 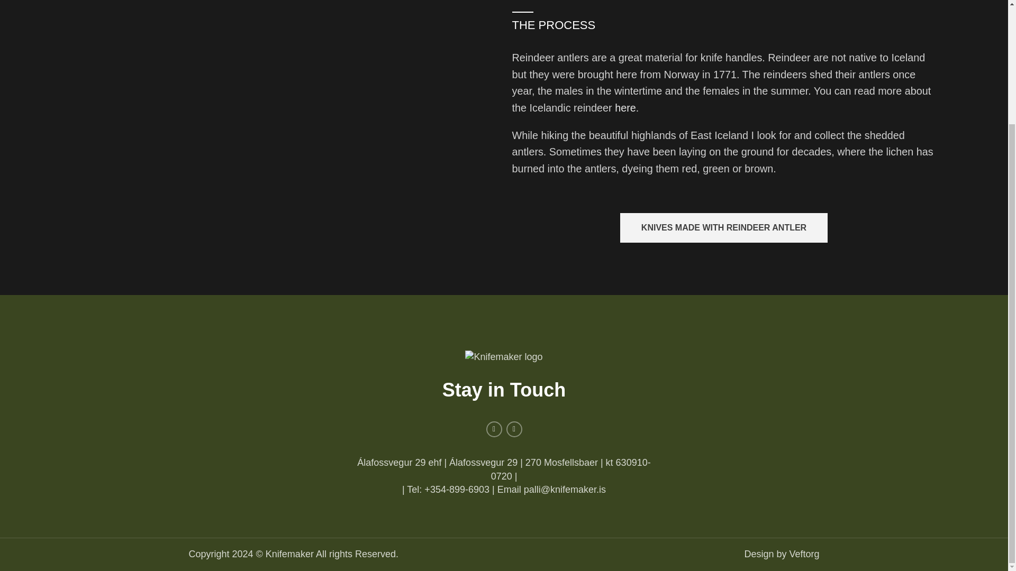 What do you see at coordinates (724, 227) in the screenshot?
I see `KNIVES MADE WITH REINDEER ANTLER` at bounding box center [724, 227].